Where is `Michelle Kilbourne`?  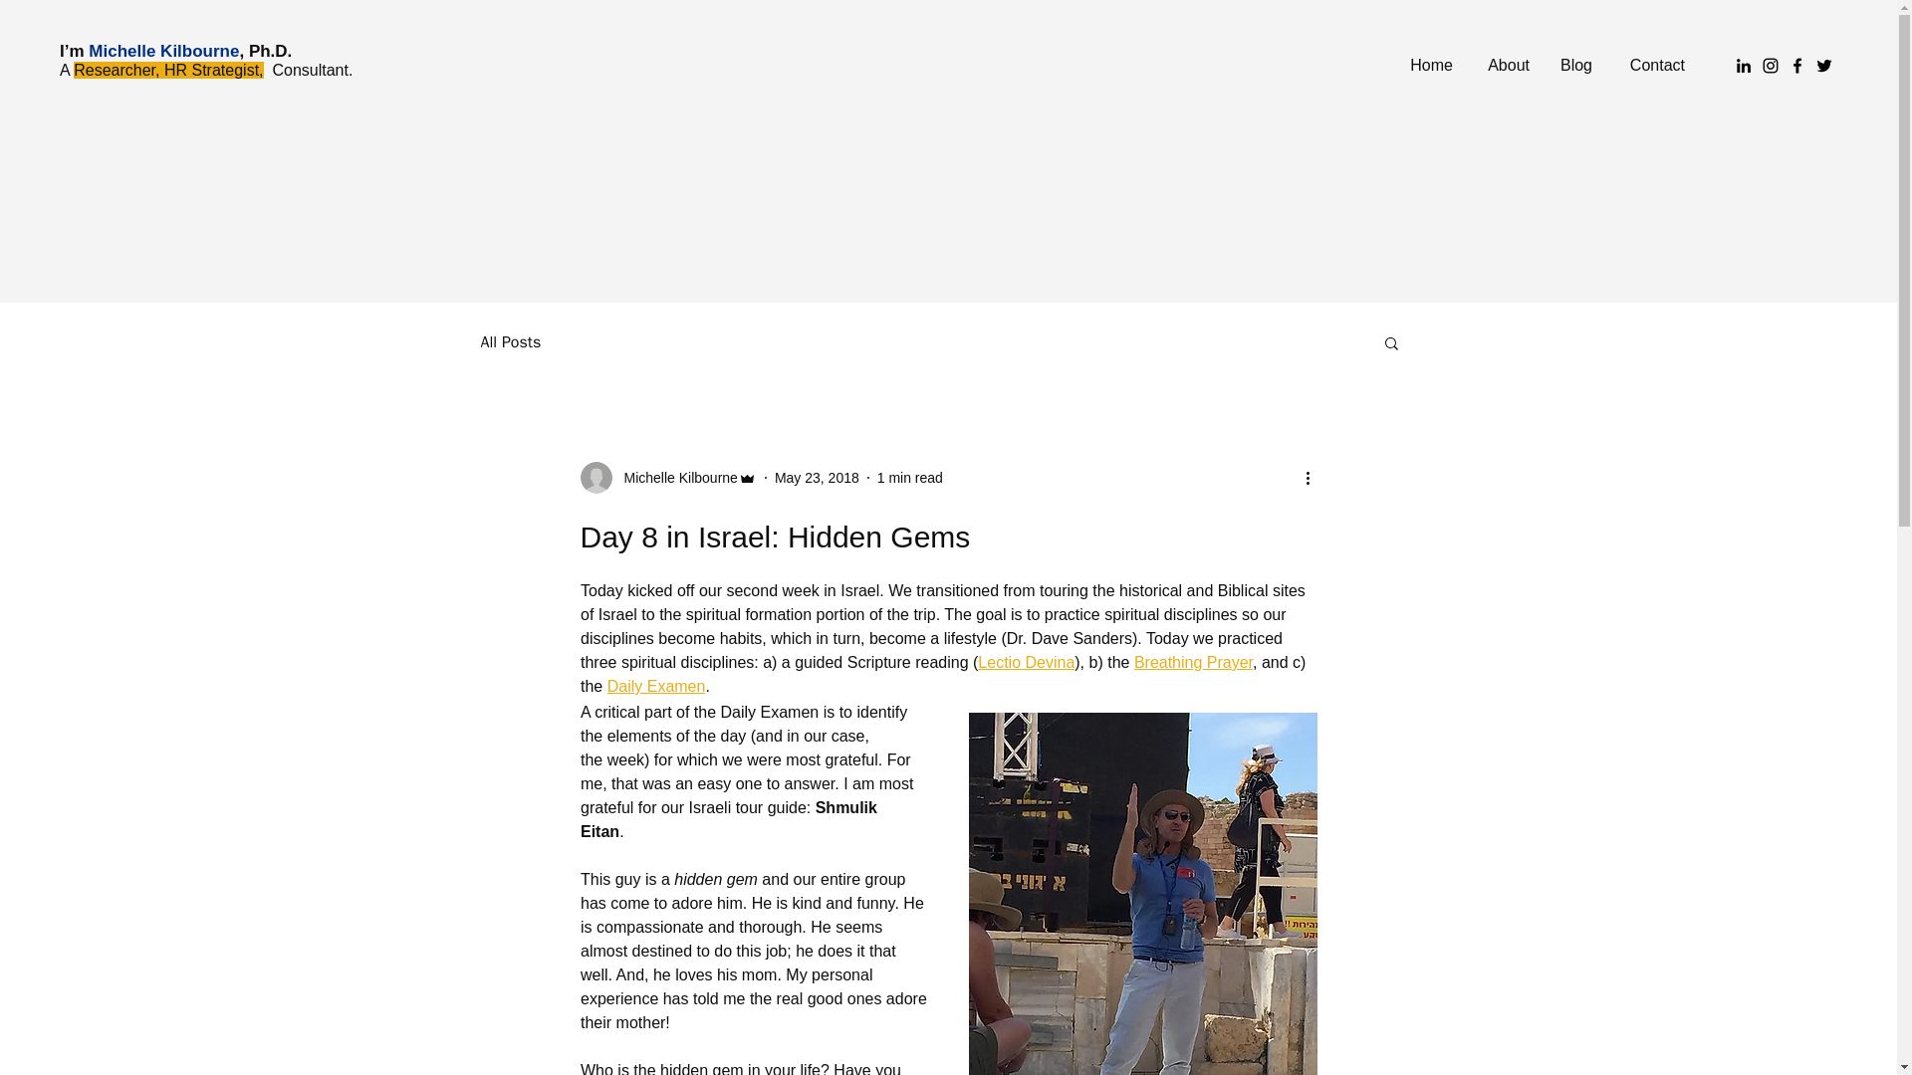
Michelle Kilbourne is located at coordinates (673, 478).